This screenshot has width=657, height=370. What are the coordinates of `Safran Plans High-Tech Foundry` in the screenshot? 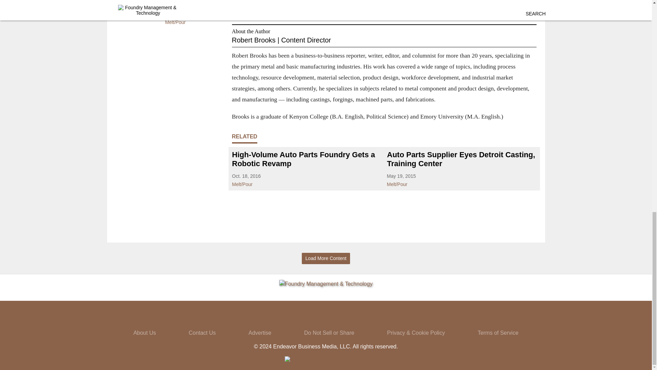 It's located at (191, 3).